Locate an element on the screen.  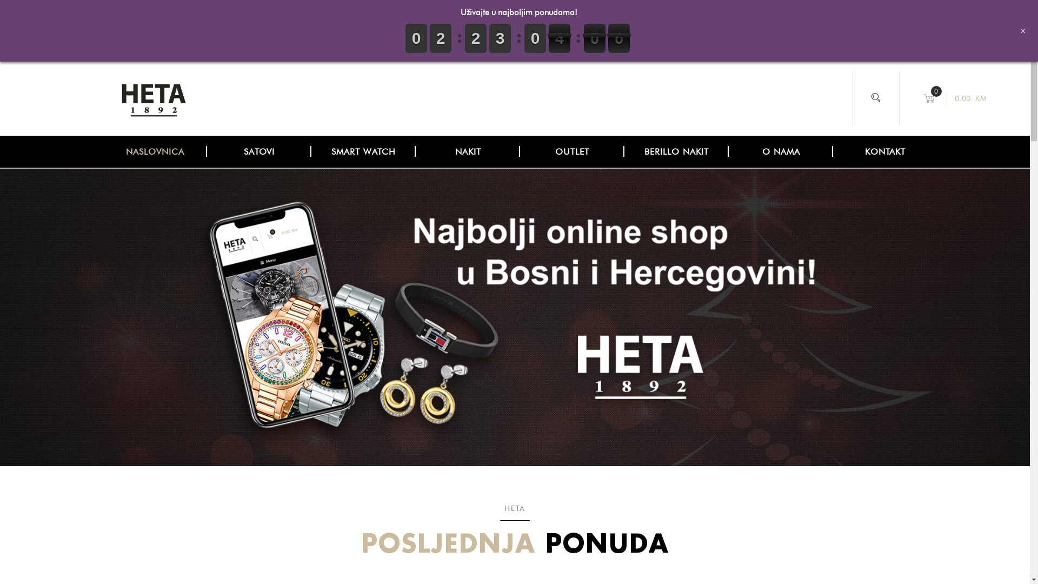
3
3 is located at coordinates (560, 38).